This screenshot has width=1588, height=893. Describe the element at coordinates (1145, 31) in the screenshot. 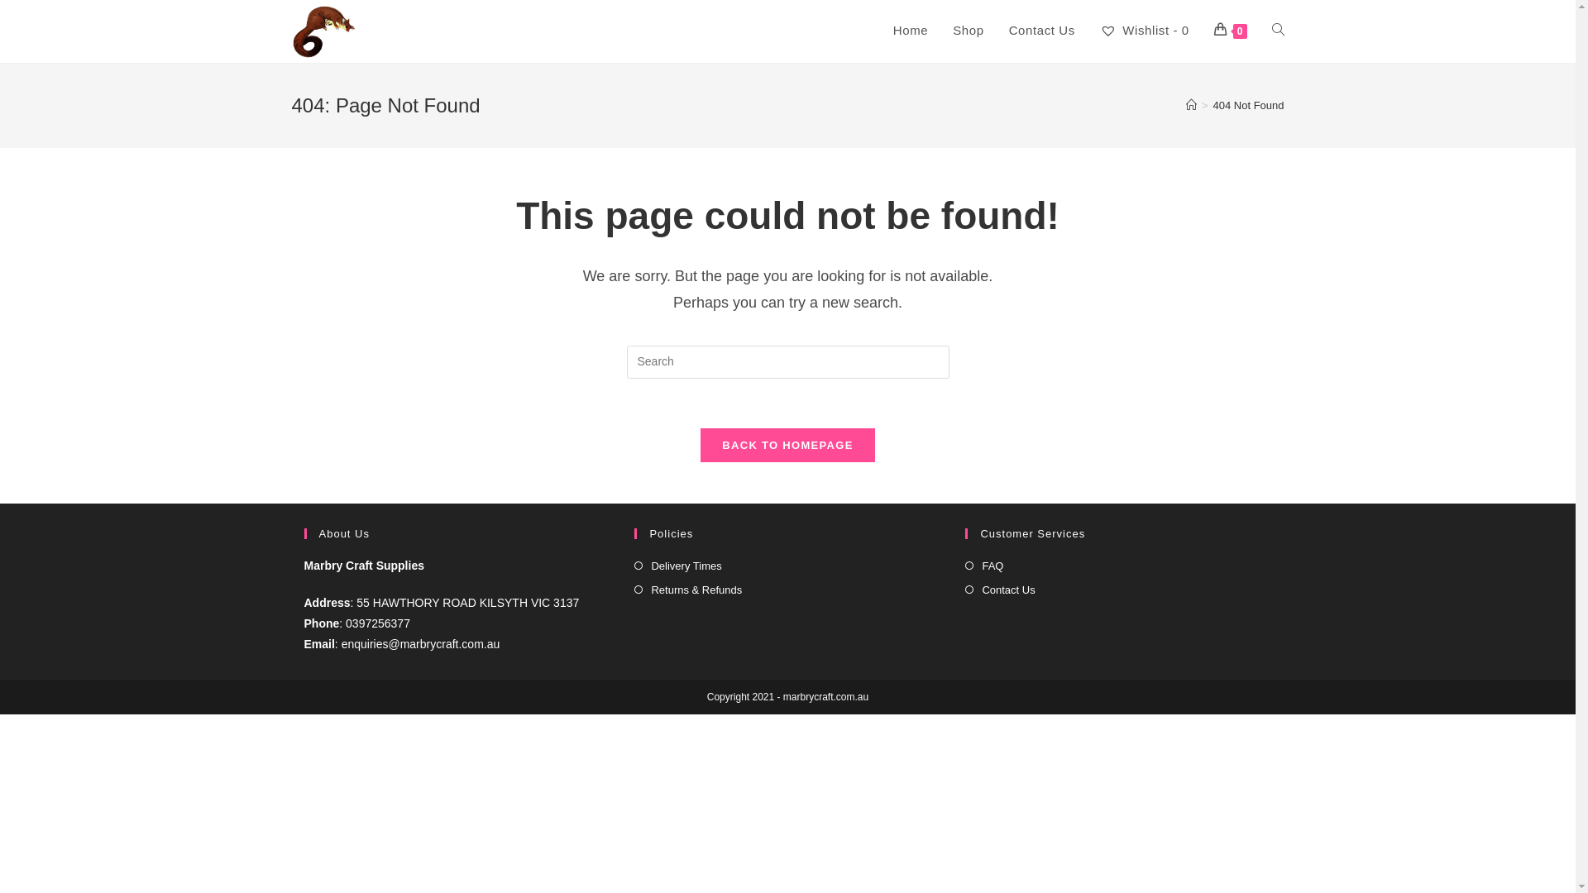

I see `Wishlist - 0` at that location.